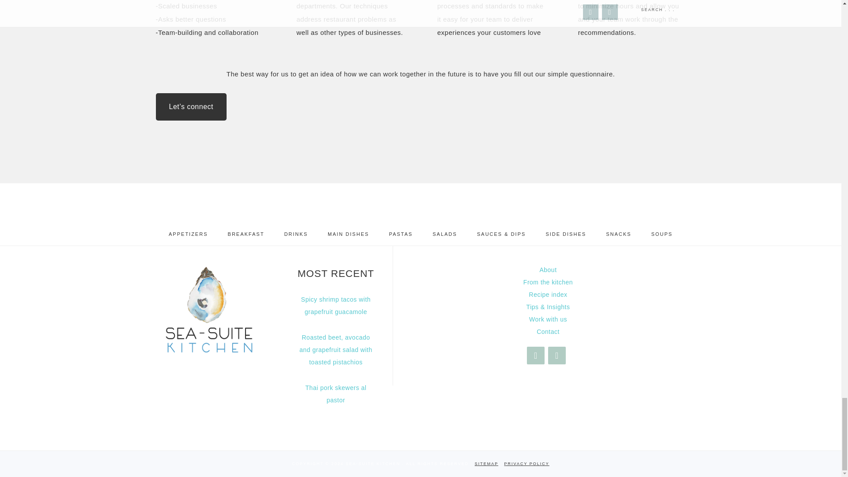  Describe the element at coordinates (556, 356) in the screenshot. I see `YouTube` at that location.